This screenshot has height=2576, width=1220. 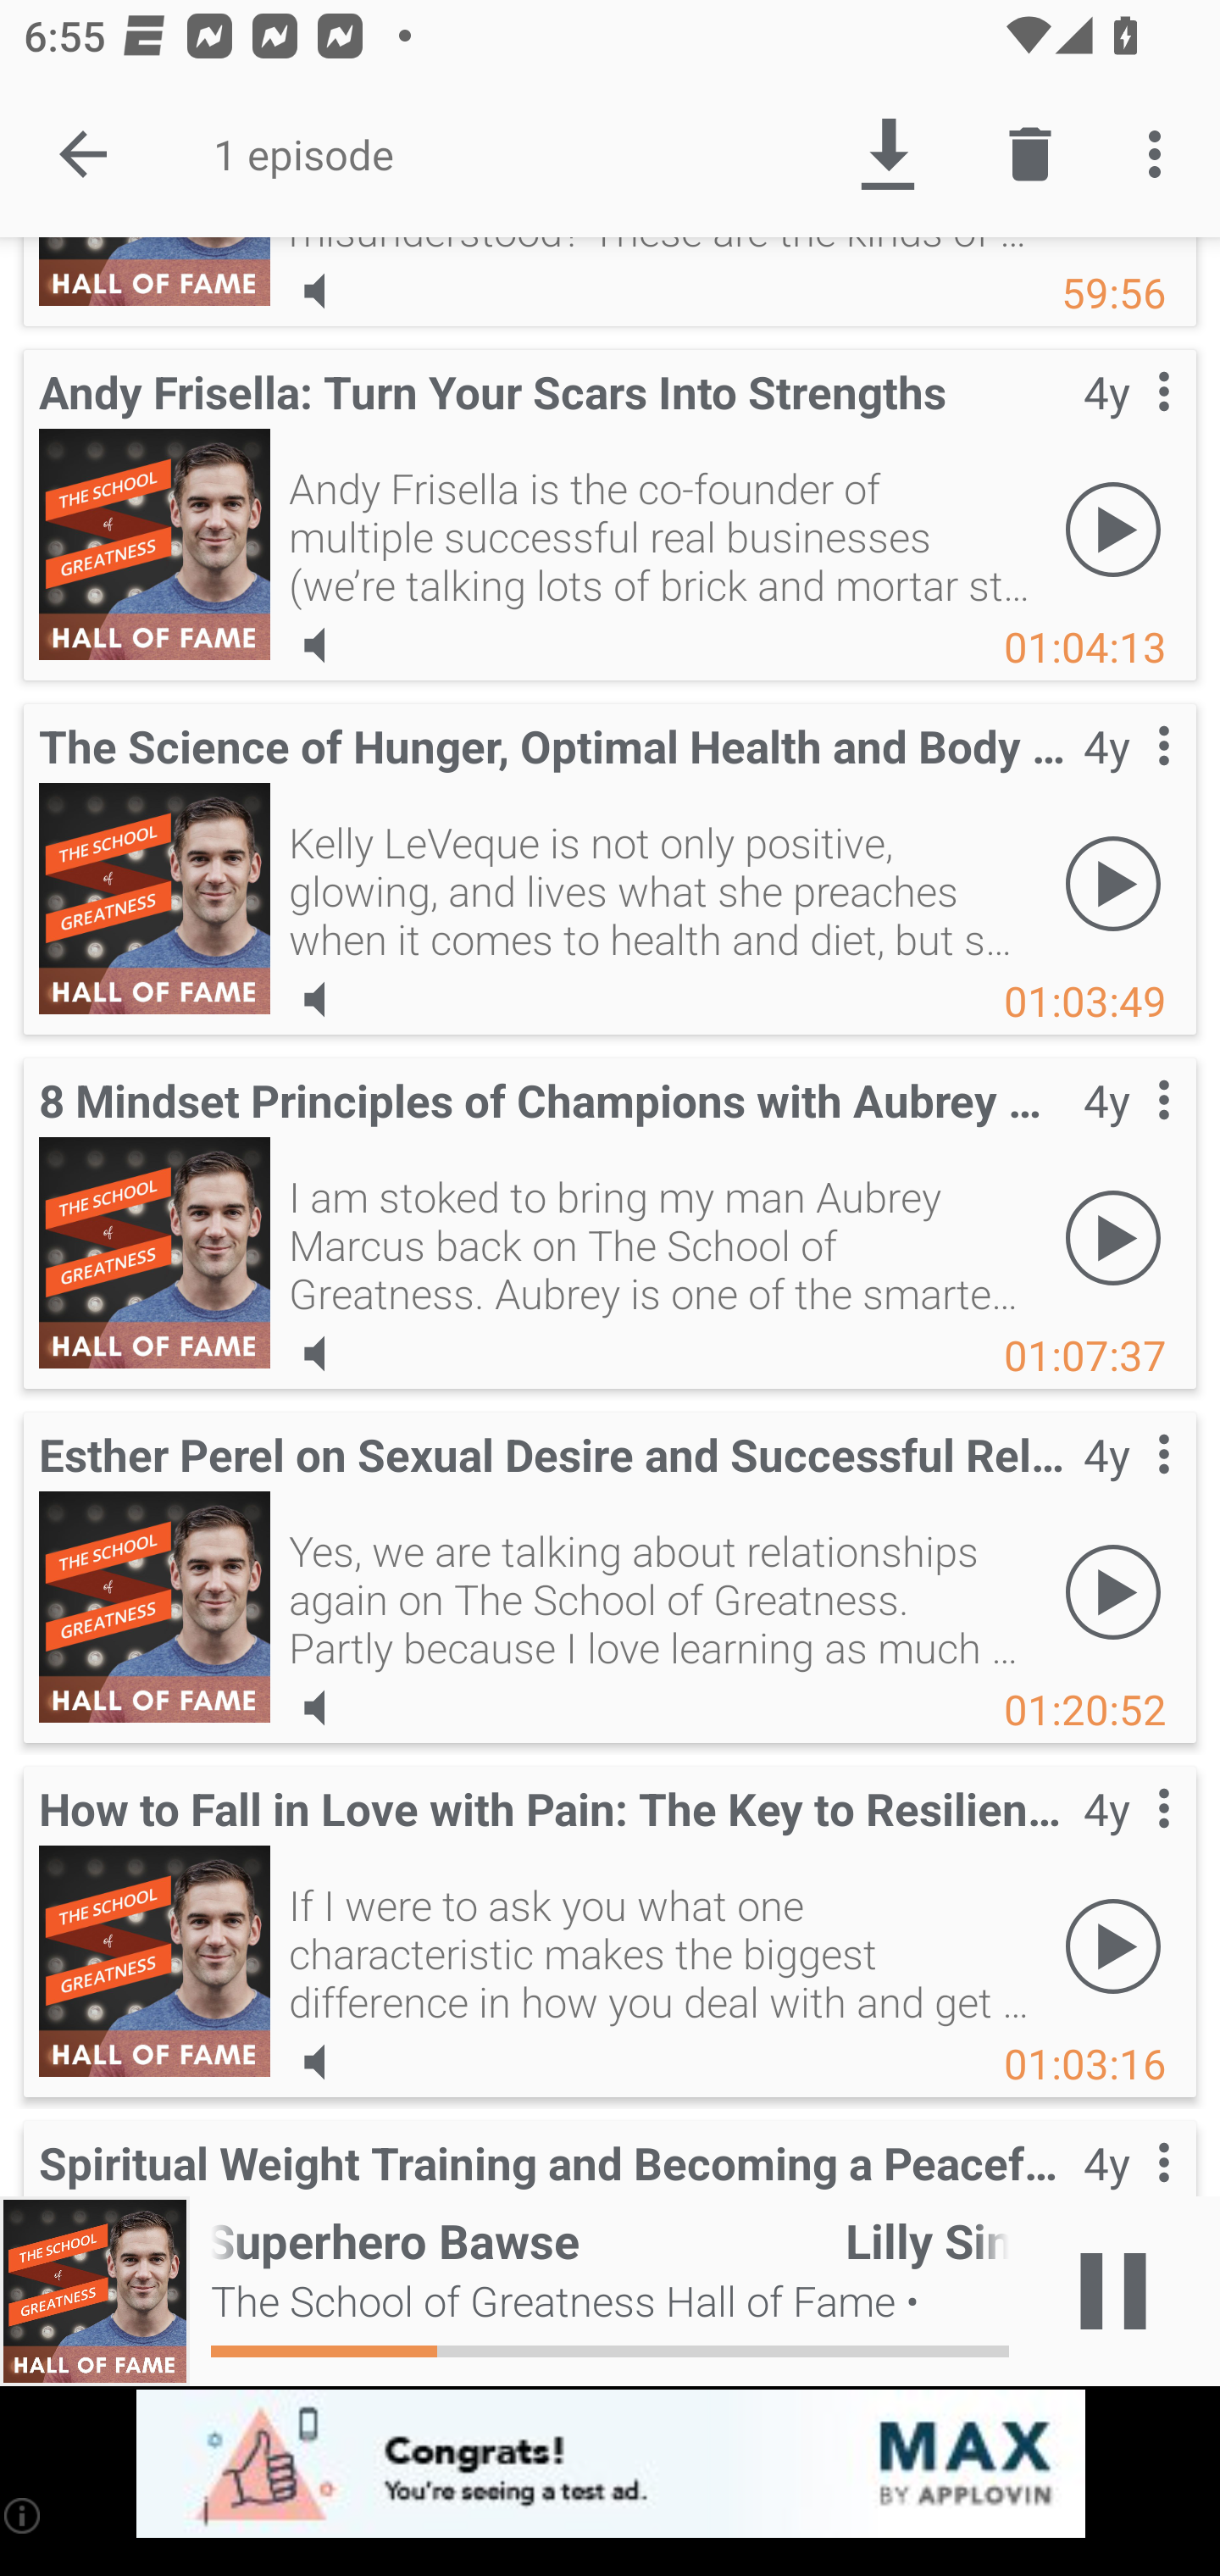 What do you see at coordinates (1113, 1237) in the screenshot?
I see `Play` at bounding box center [1113, 1237].